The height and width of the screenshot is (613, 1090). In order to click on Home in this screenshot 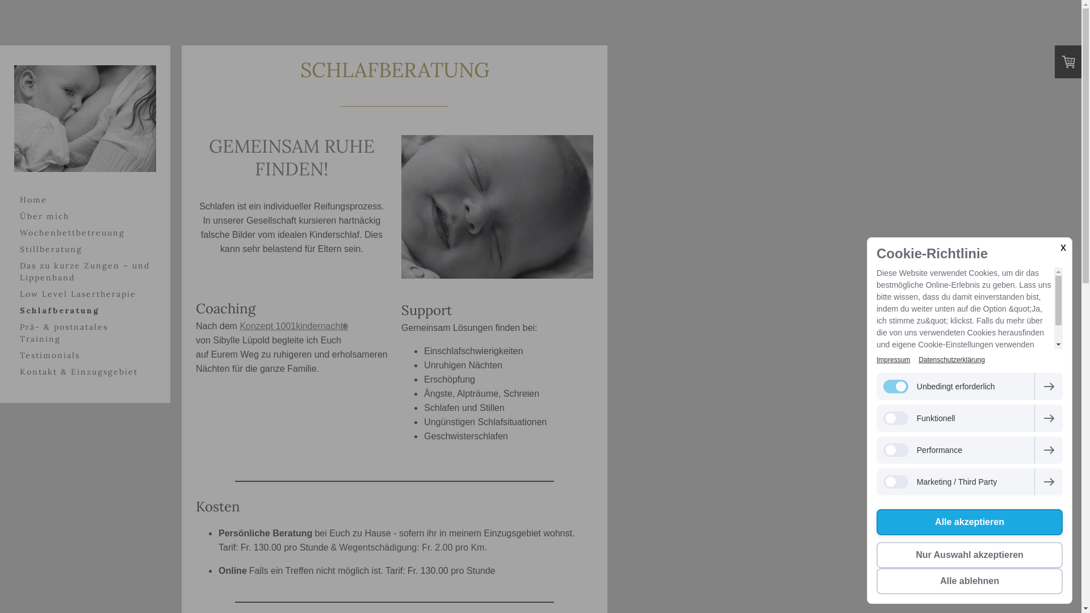, I will do `click(85, 200)`.